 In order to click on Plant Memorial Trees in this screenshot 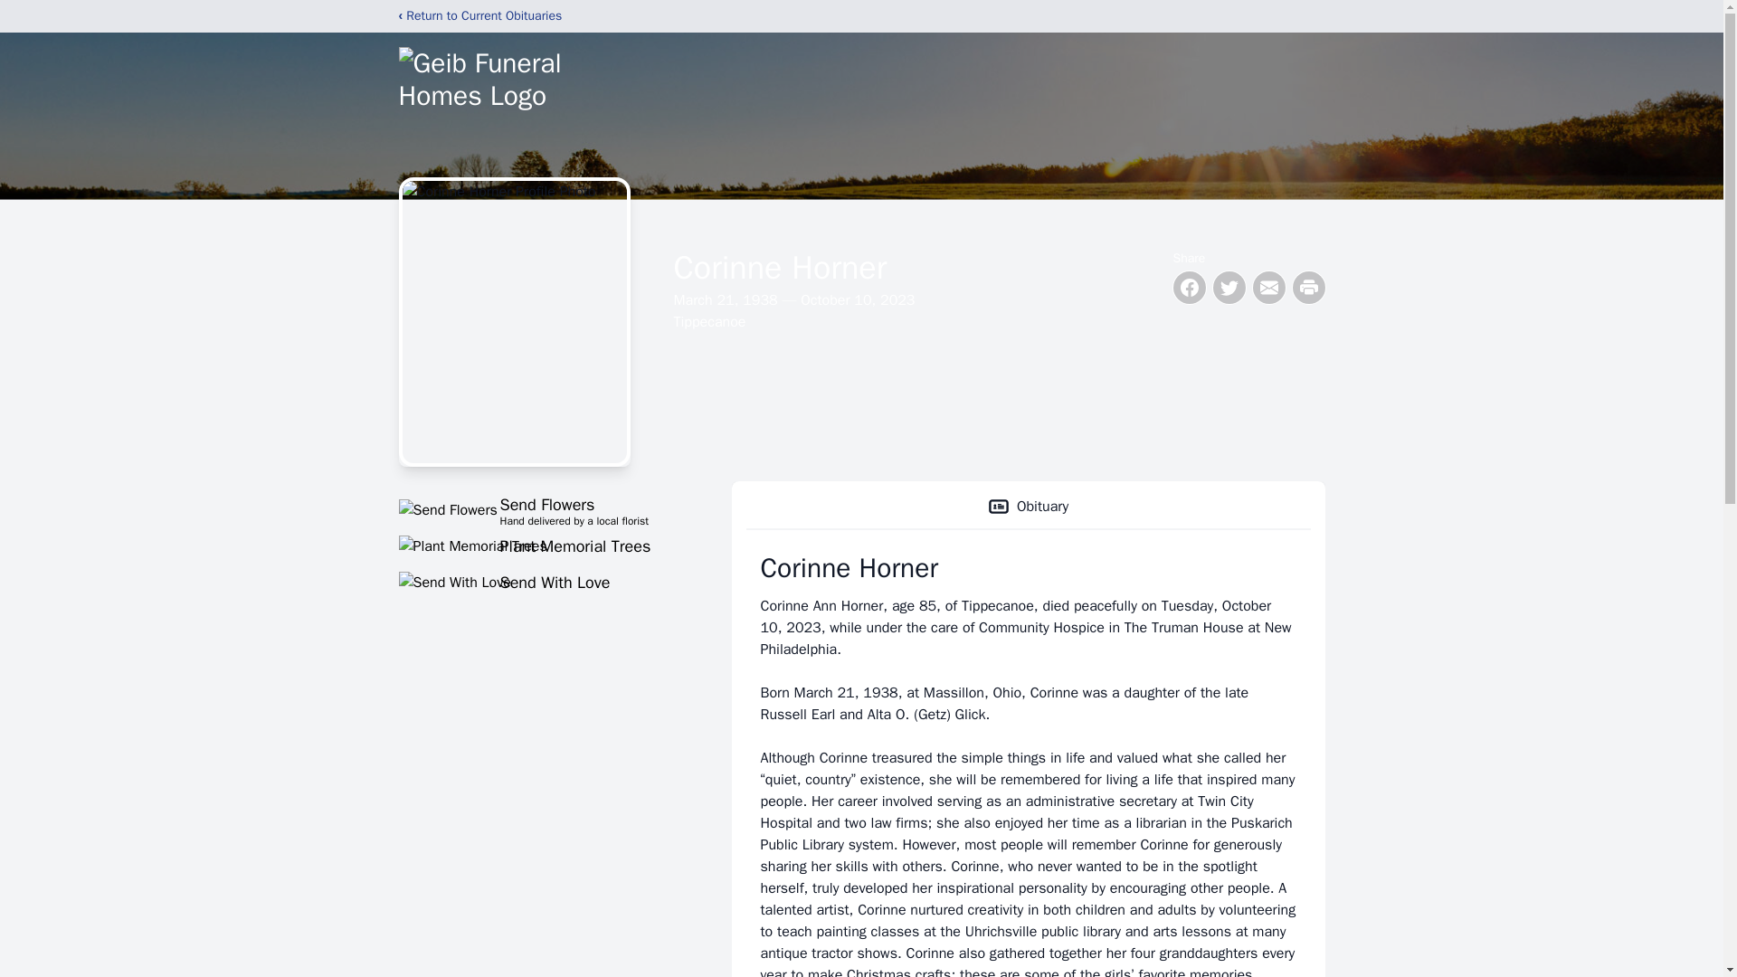, I will do `click(1027, 507)`.